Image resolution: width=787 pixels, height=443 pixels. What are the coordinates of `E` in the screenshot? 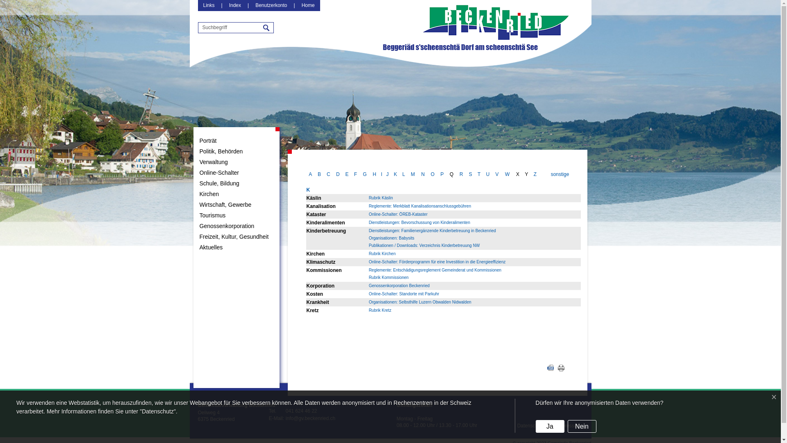 It's located at (347, 174).